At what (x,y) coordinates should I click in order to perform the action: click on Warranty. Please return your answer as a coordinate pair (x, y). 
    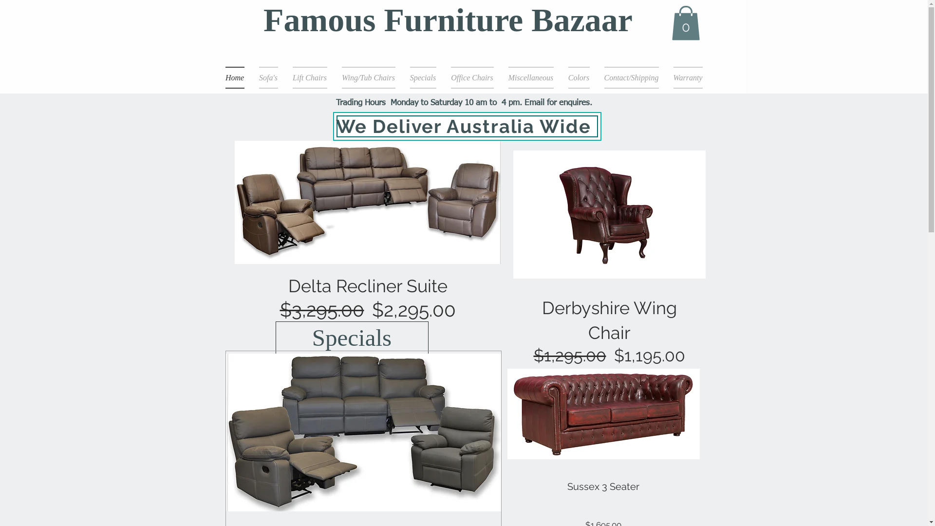
    Looking at the image, I should click on (685, 78).